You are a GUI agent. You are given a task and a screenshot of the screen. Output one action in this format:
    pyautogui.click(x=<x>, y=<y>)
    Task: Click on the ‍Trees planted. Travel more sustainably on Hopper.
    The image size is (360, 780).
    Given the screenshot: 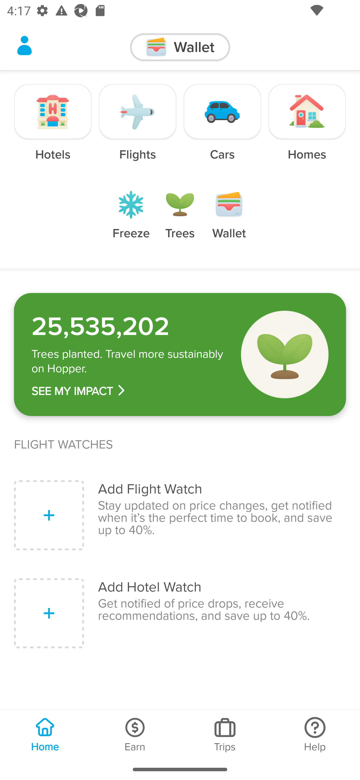 What is the action you would take?
    pyautogui.click(x=129, y=361)
    